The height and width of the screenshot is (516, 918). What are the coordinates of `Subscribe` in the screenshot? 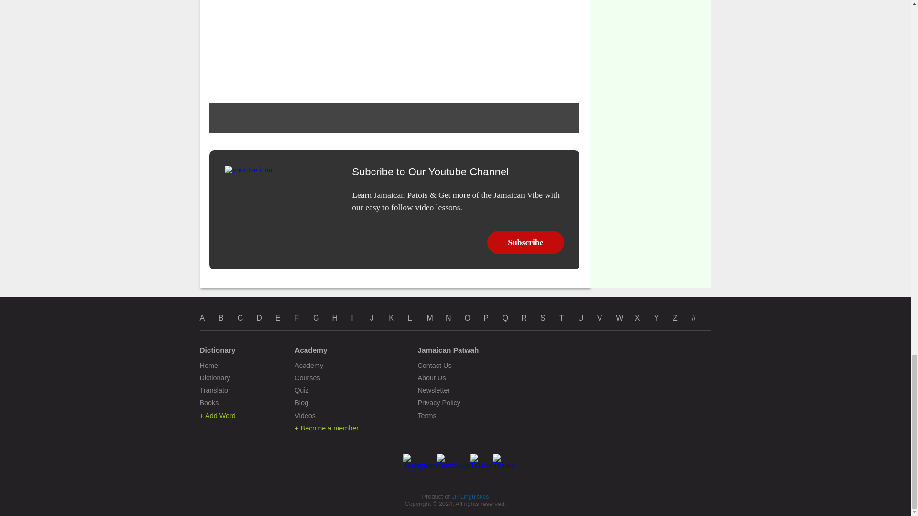 It's located at (526, 242).